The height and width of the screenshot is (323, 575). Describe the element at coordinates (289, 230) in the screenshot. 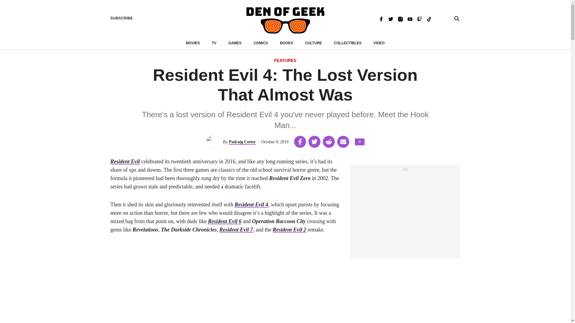

I see `VIDEO` at that location.